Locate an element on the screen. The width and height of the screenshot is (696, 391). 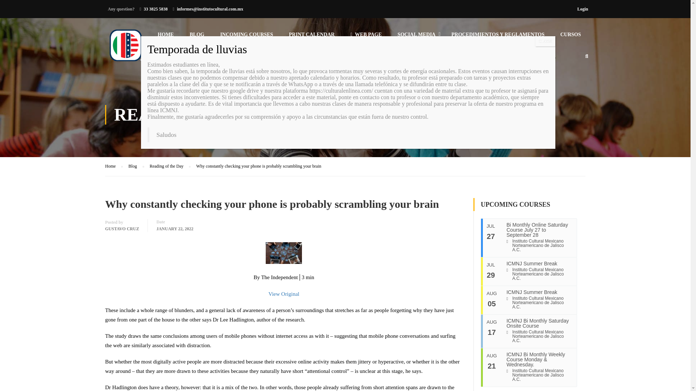
PRINT CALENDAR is located at coordinates (312, 38).